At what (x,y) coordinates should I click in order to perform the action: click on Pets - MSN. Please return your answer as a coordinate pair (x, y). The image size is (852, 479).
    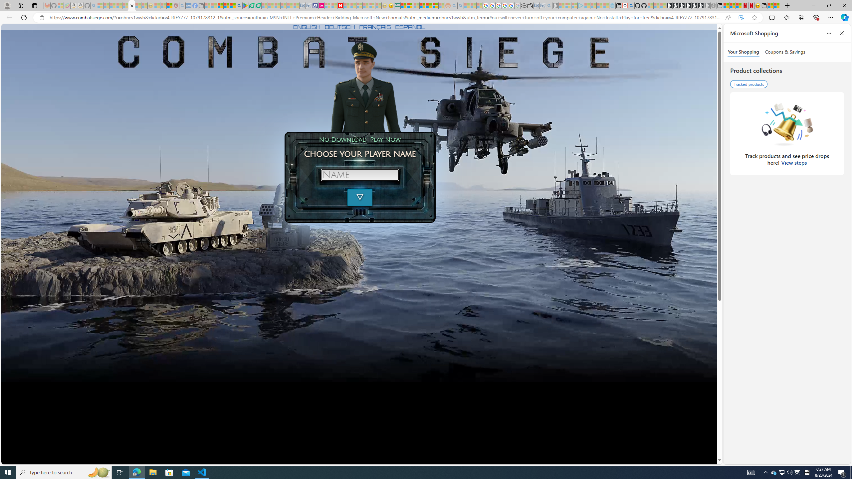
    Looking at the image, I should click on (226, 6).